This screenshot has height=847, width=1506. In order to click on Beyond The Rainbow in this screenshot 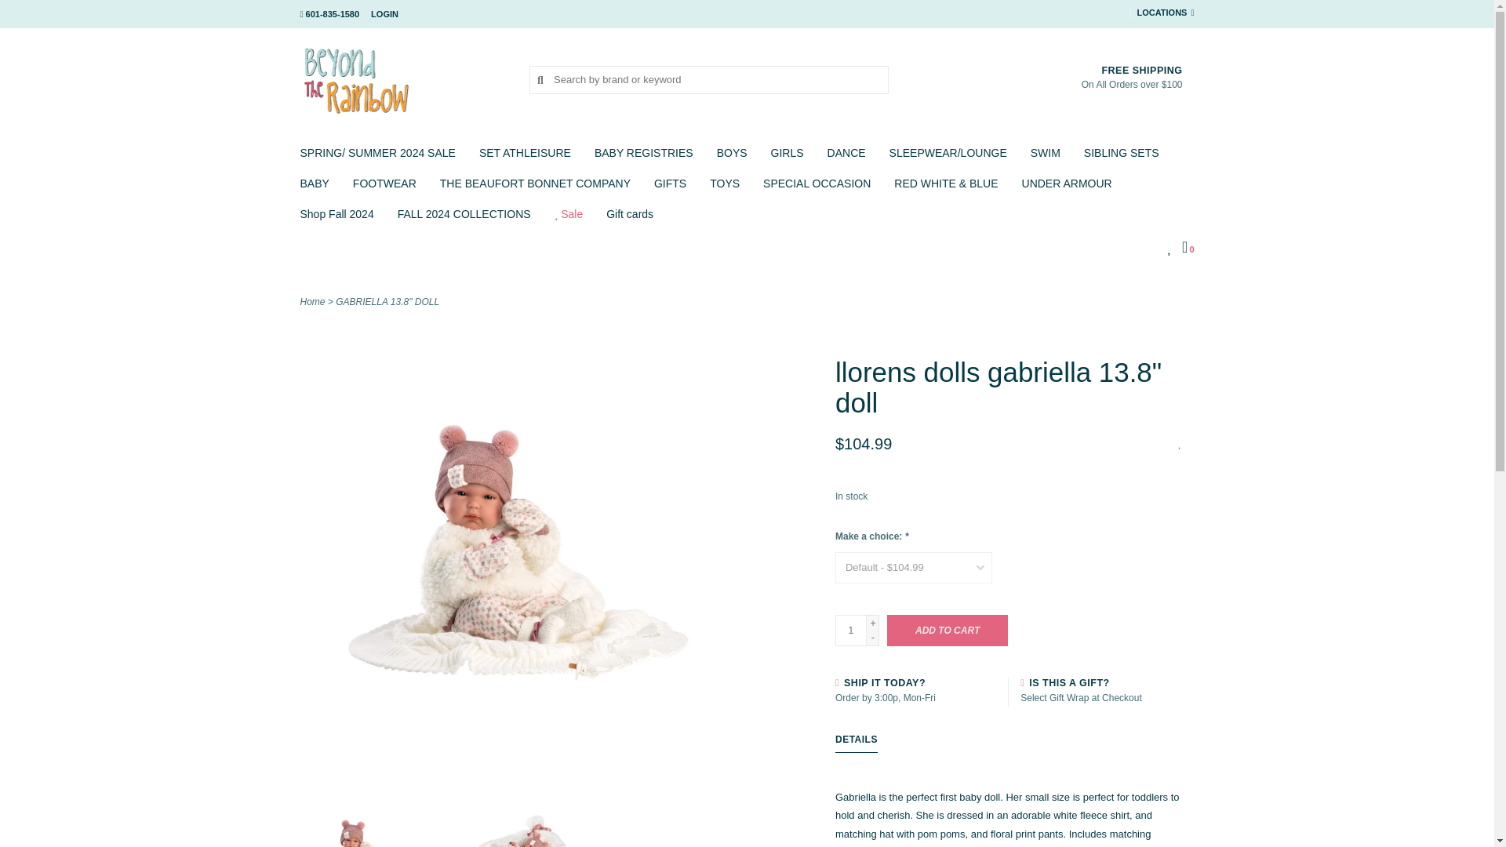, I will do `click(403, 78)`.